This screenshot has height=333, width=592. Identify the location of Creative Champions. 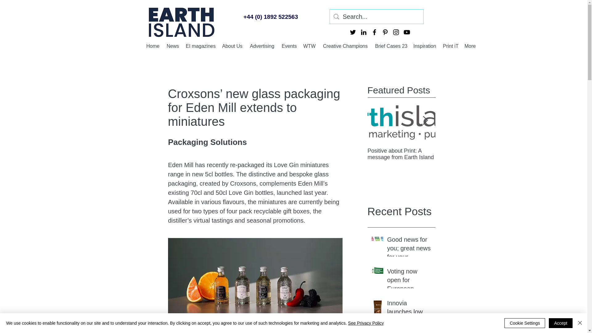
(346, 46).